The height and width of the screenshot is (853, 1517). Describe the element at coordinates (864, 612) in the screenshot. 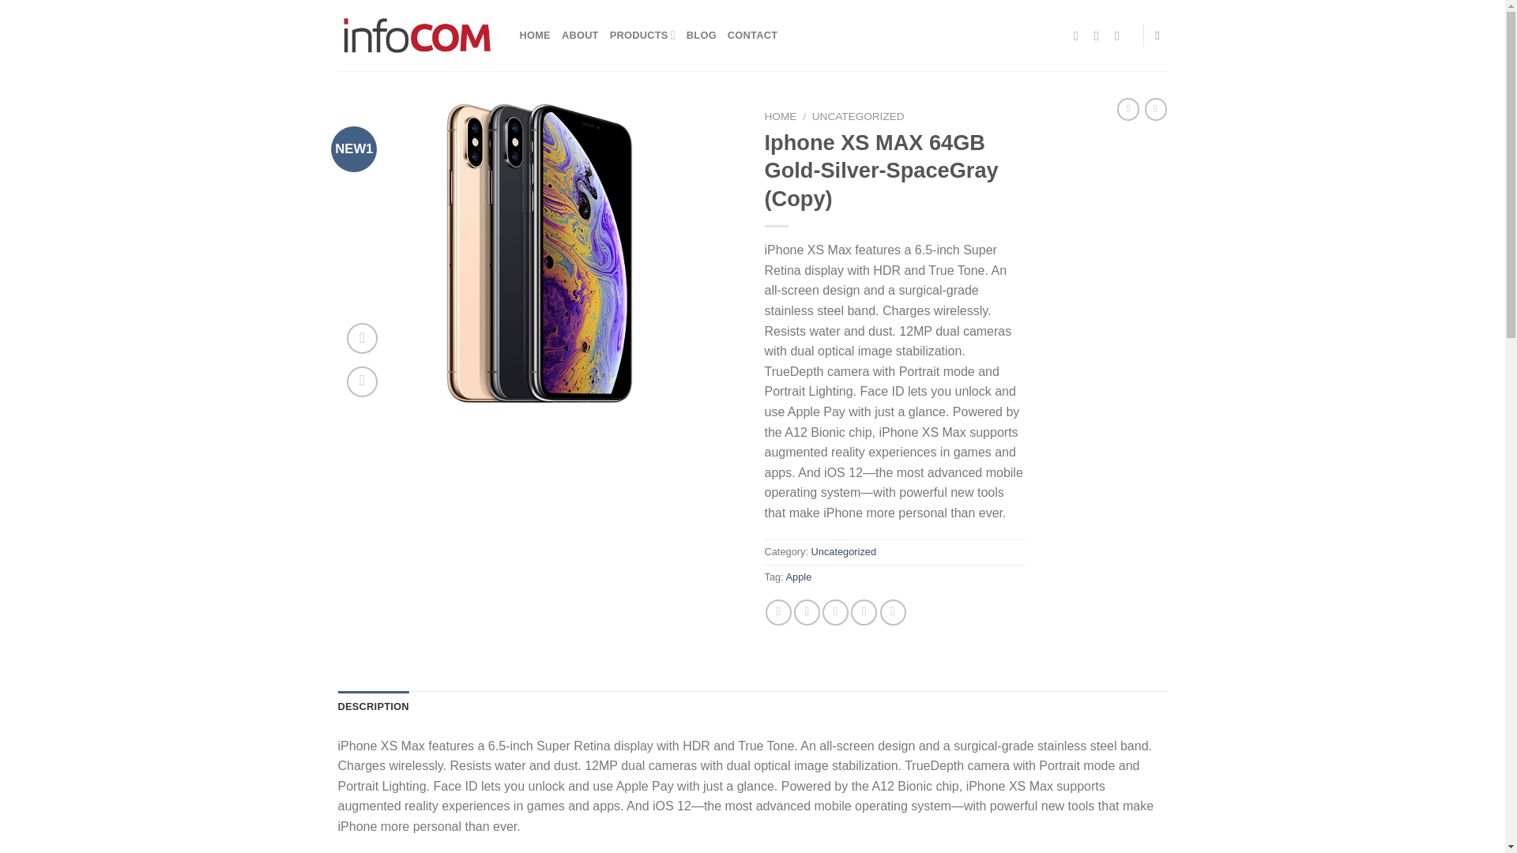

I see `Pin on Pinterest` at that location.